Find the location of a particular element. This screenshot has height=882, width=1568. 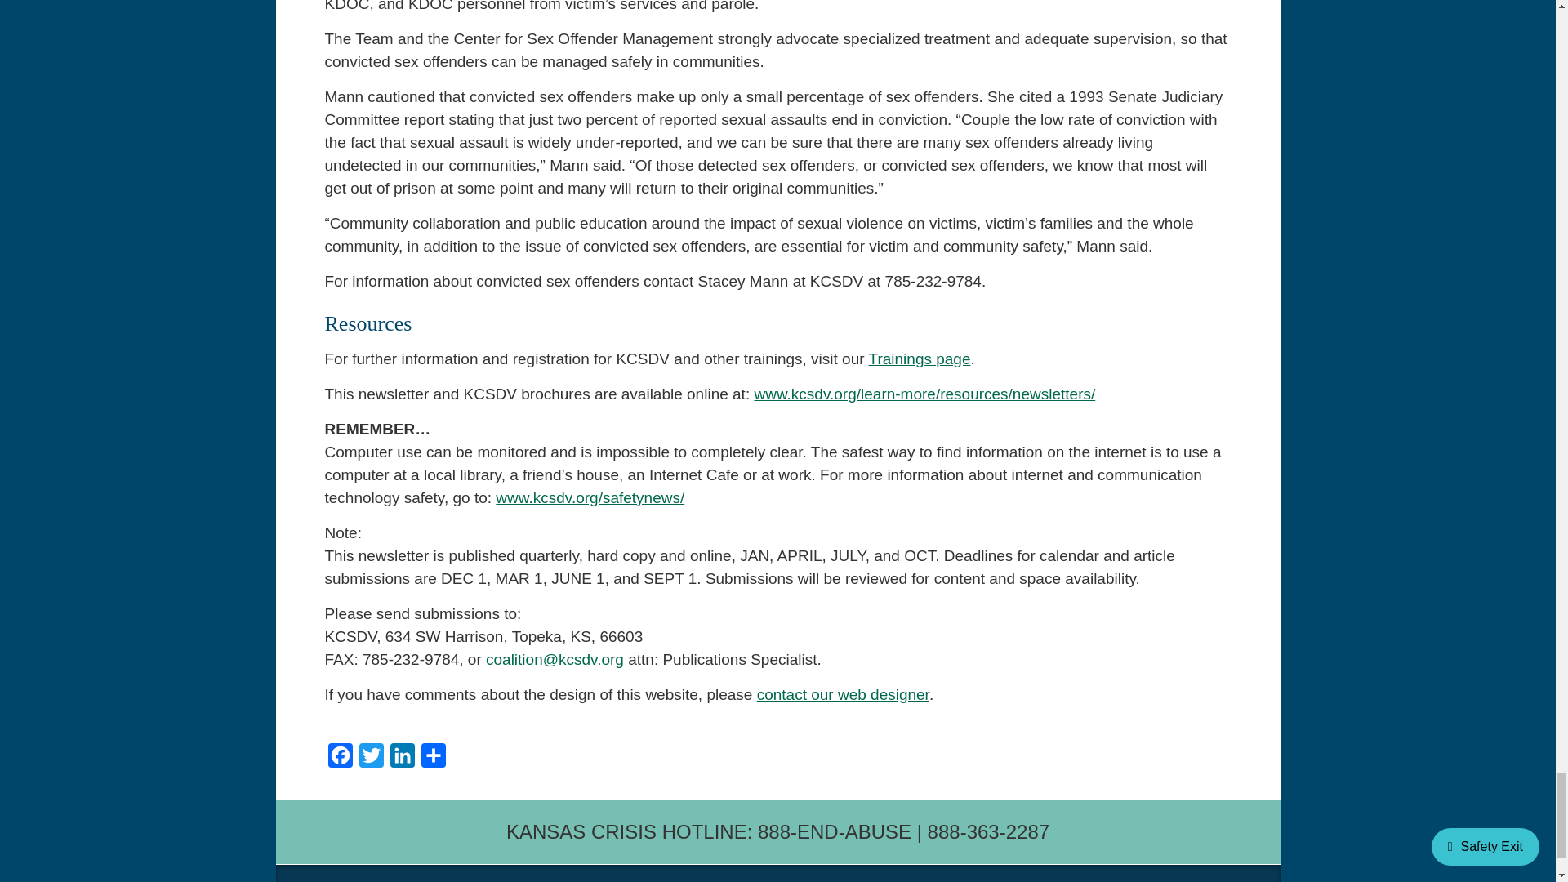

Twitter is located at coordinates (371, 759).